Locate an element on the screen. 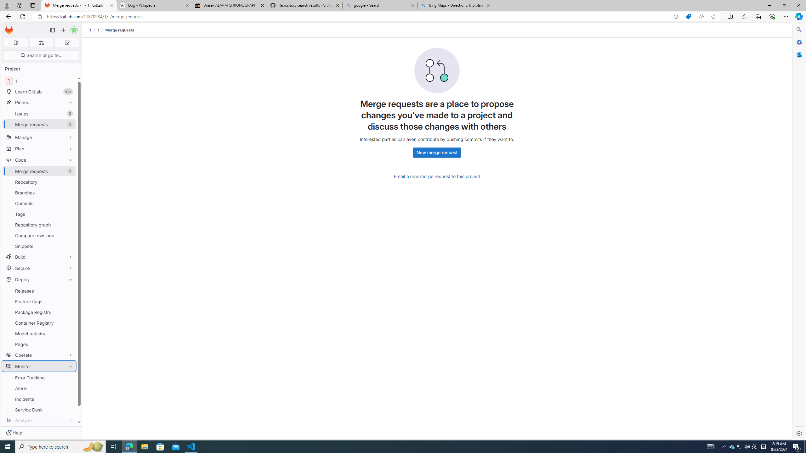 This screenshot has height=453, width=806. Unpin Merge requests is located at coordinates (69, 171).